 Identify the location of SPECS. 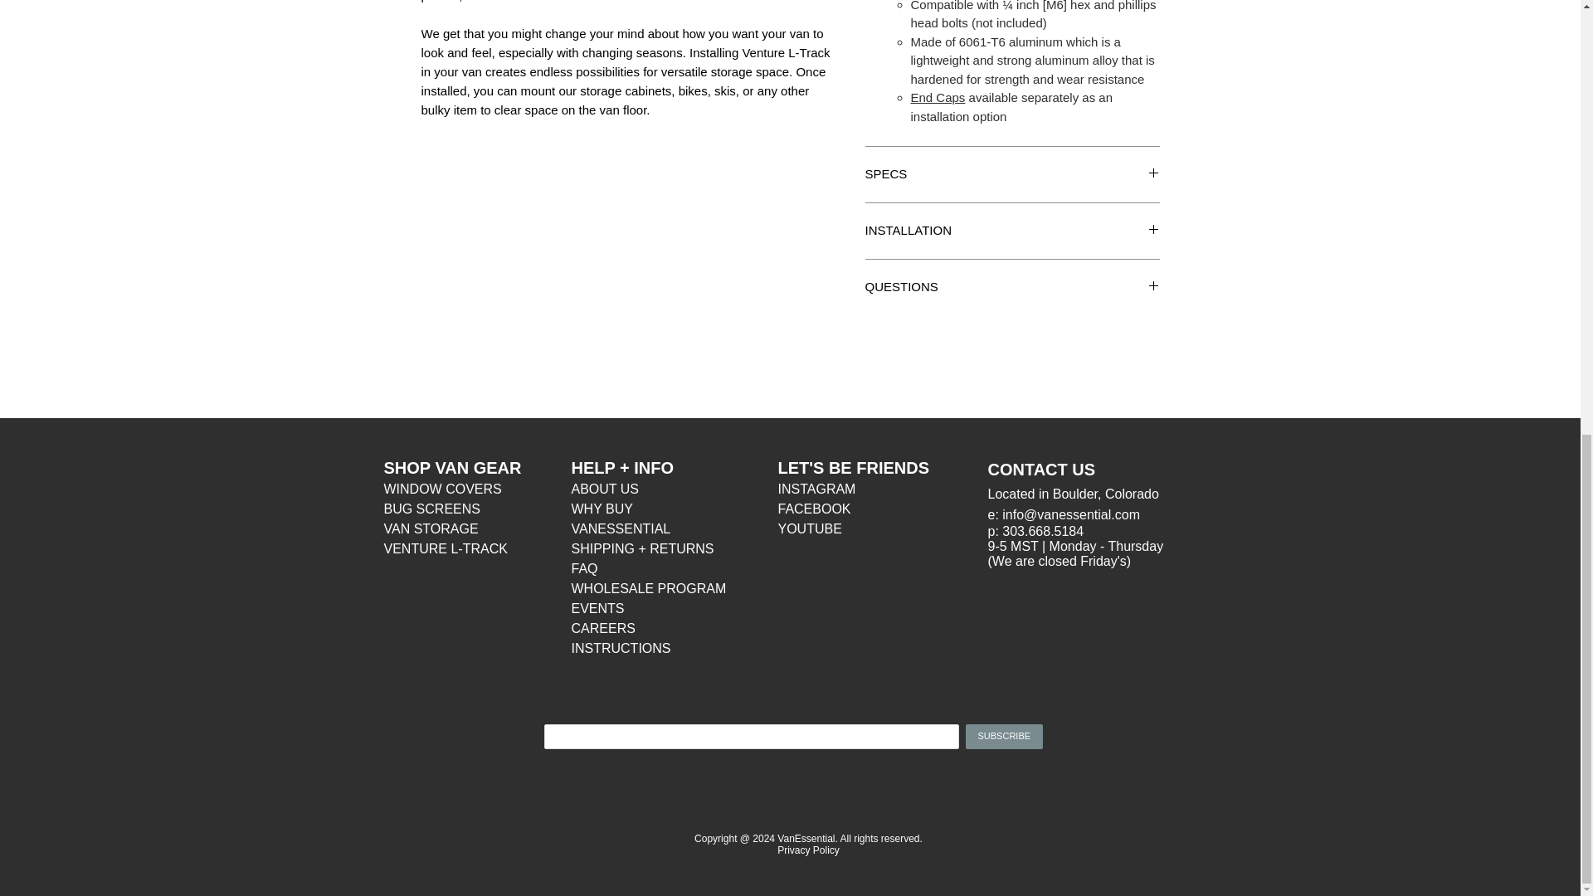
(1012, 174).